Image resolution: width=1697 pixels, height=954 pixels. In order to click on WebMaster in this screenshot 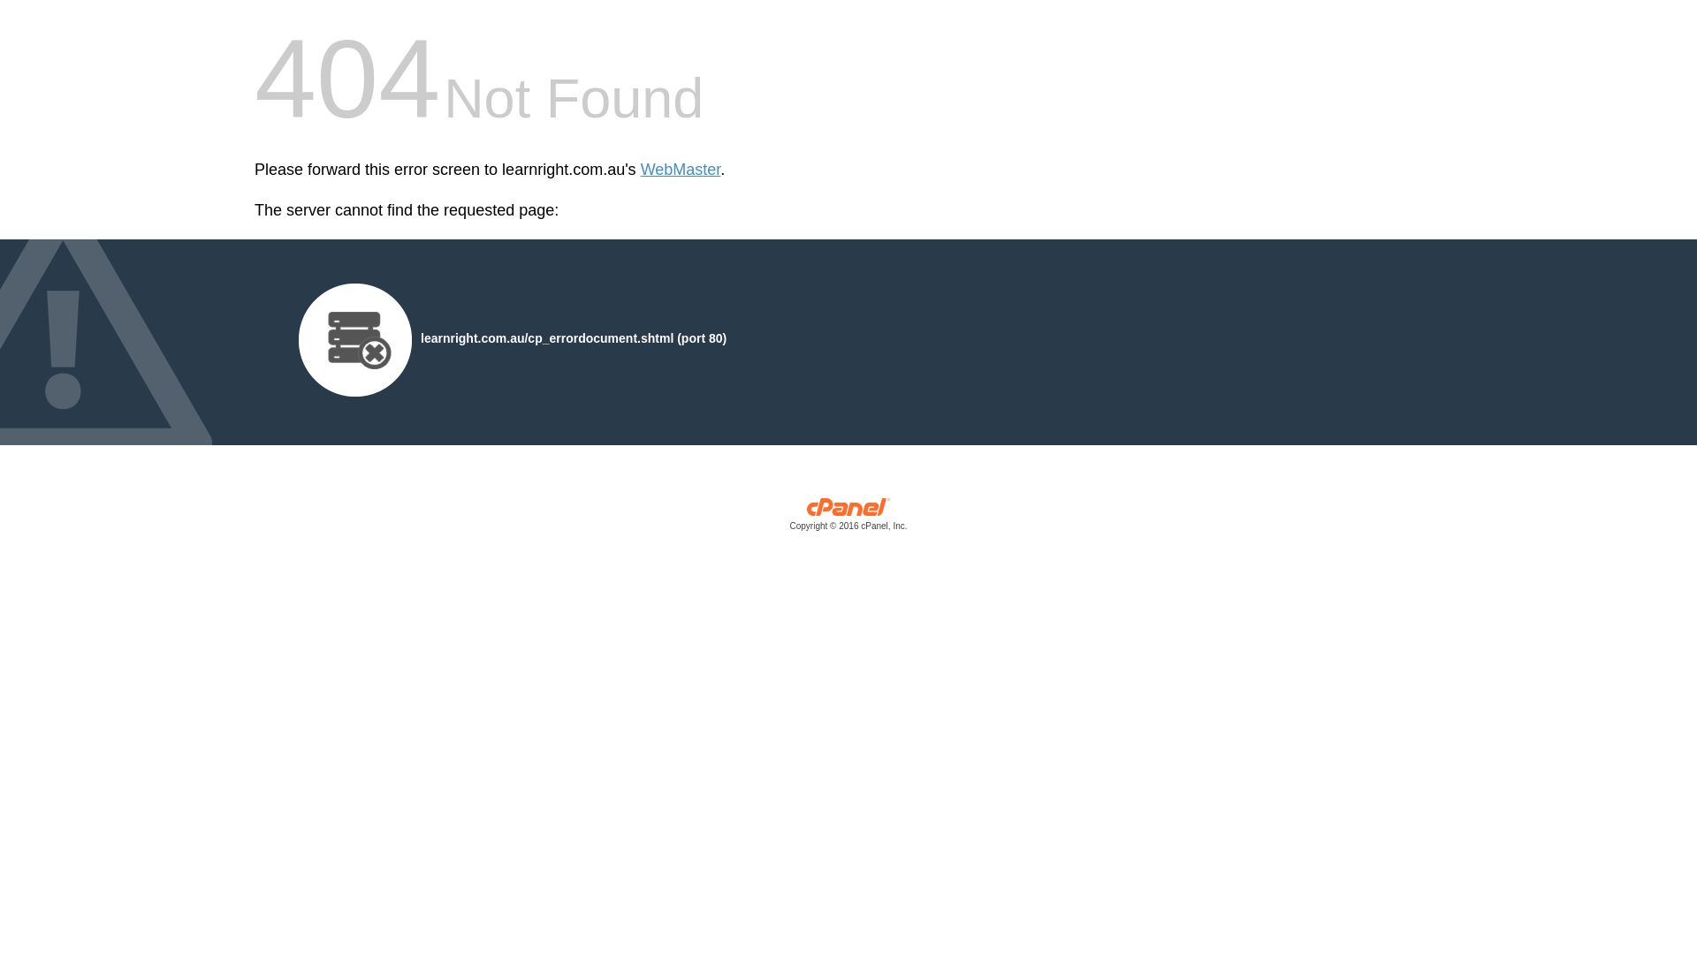, I will do `click(681, 170)`.